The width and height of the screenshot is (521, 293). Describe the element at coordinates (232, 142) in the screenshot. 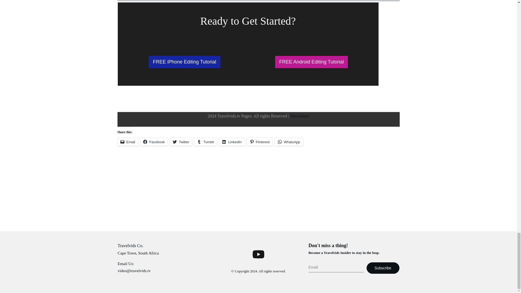

I see `LinkedIn` at that location.